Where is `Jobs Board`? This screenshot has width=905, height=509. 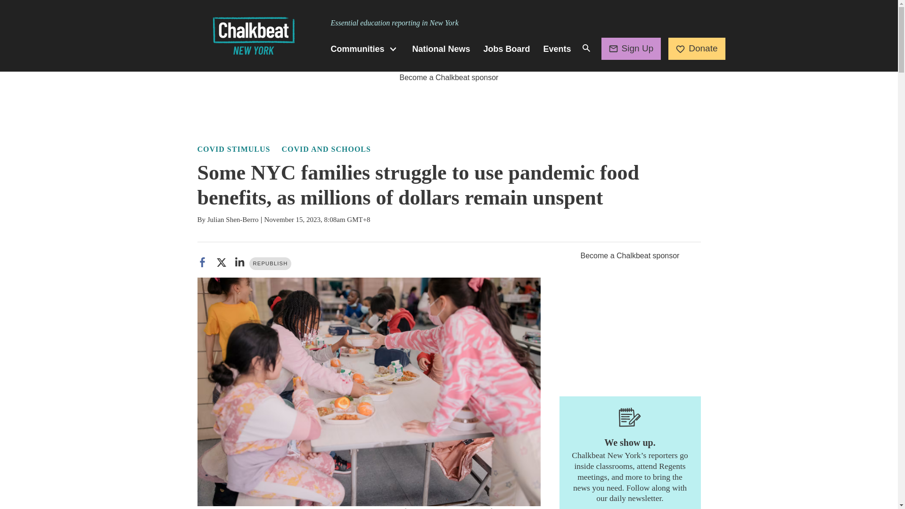 Jobs Board is located at coordinates (507, 49).